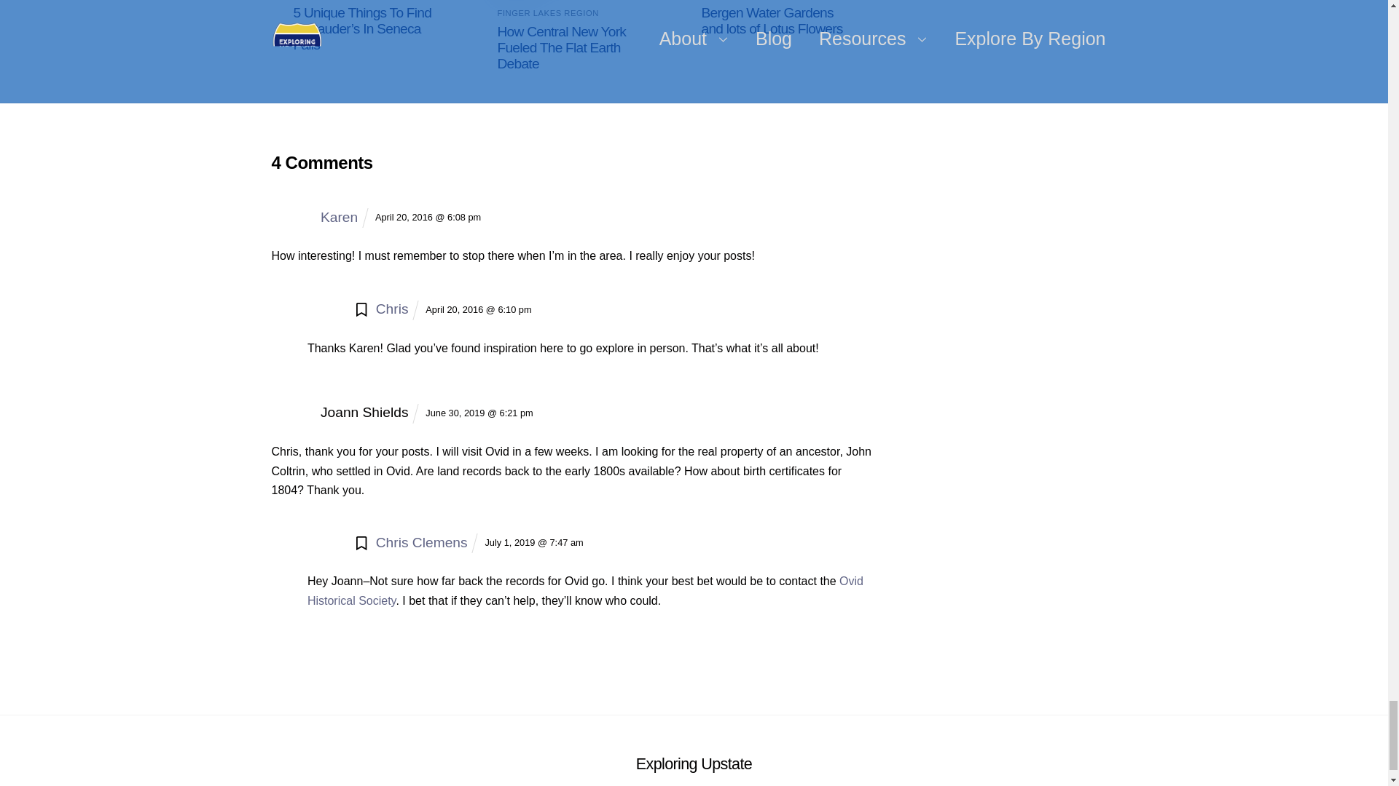 The height and width of the screenshot is (786, 1399). I want to click on Exploring Upstate, so click(694, 706).